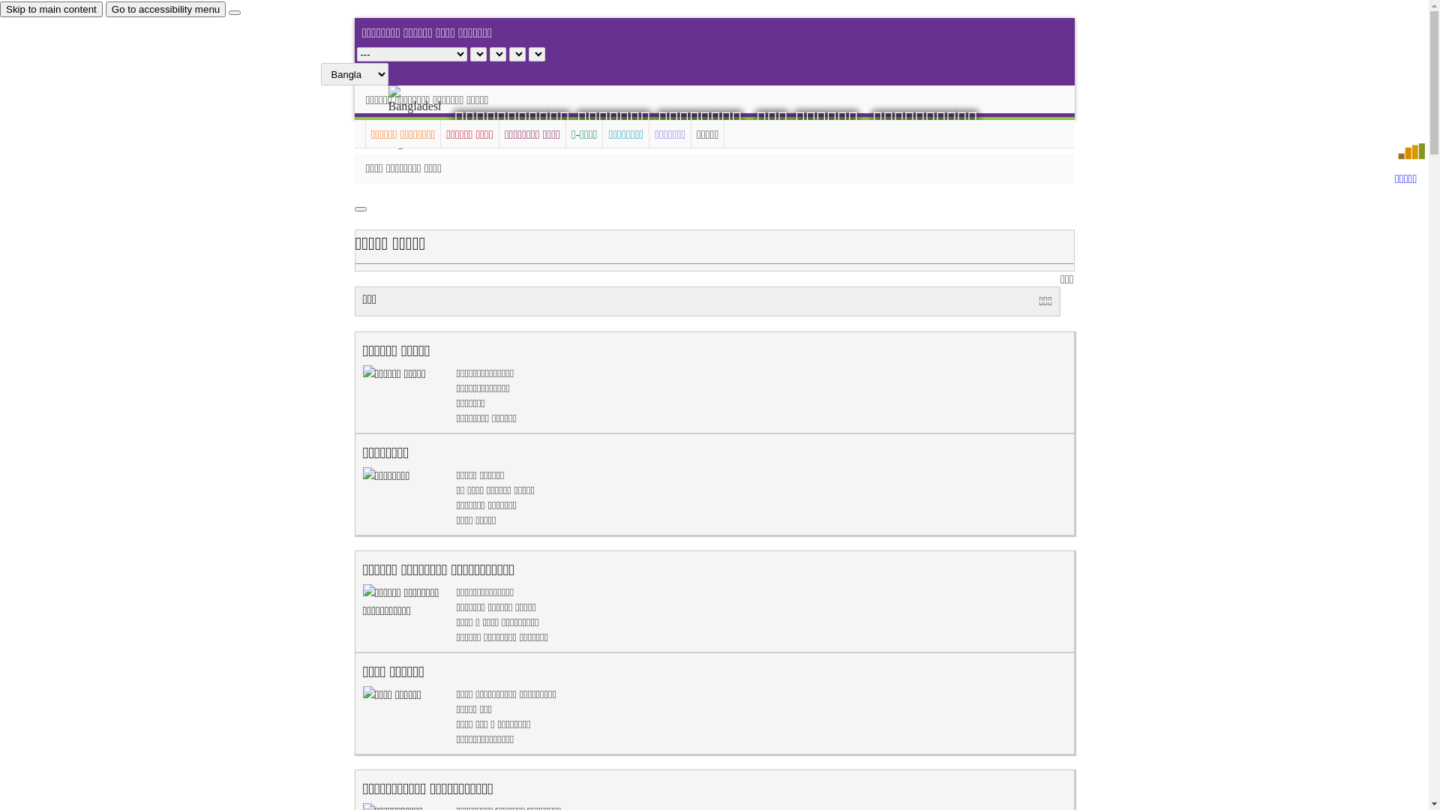 This screenshot has height=810, width=1440. I want to click on 
                
            , so click(427, 118).